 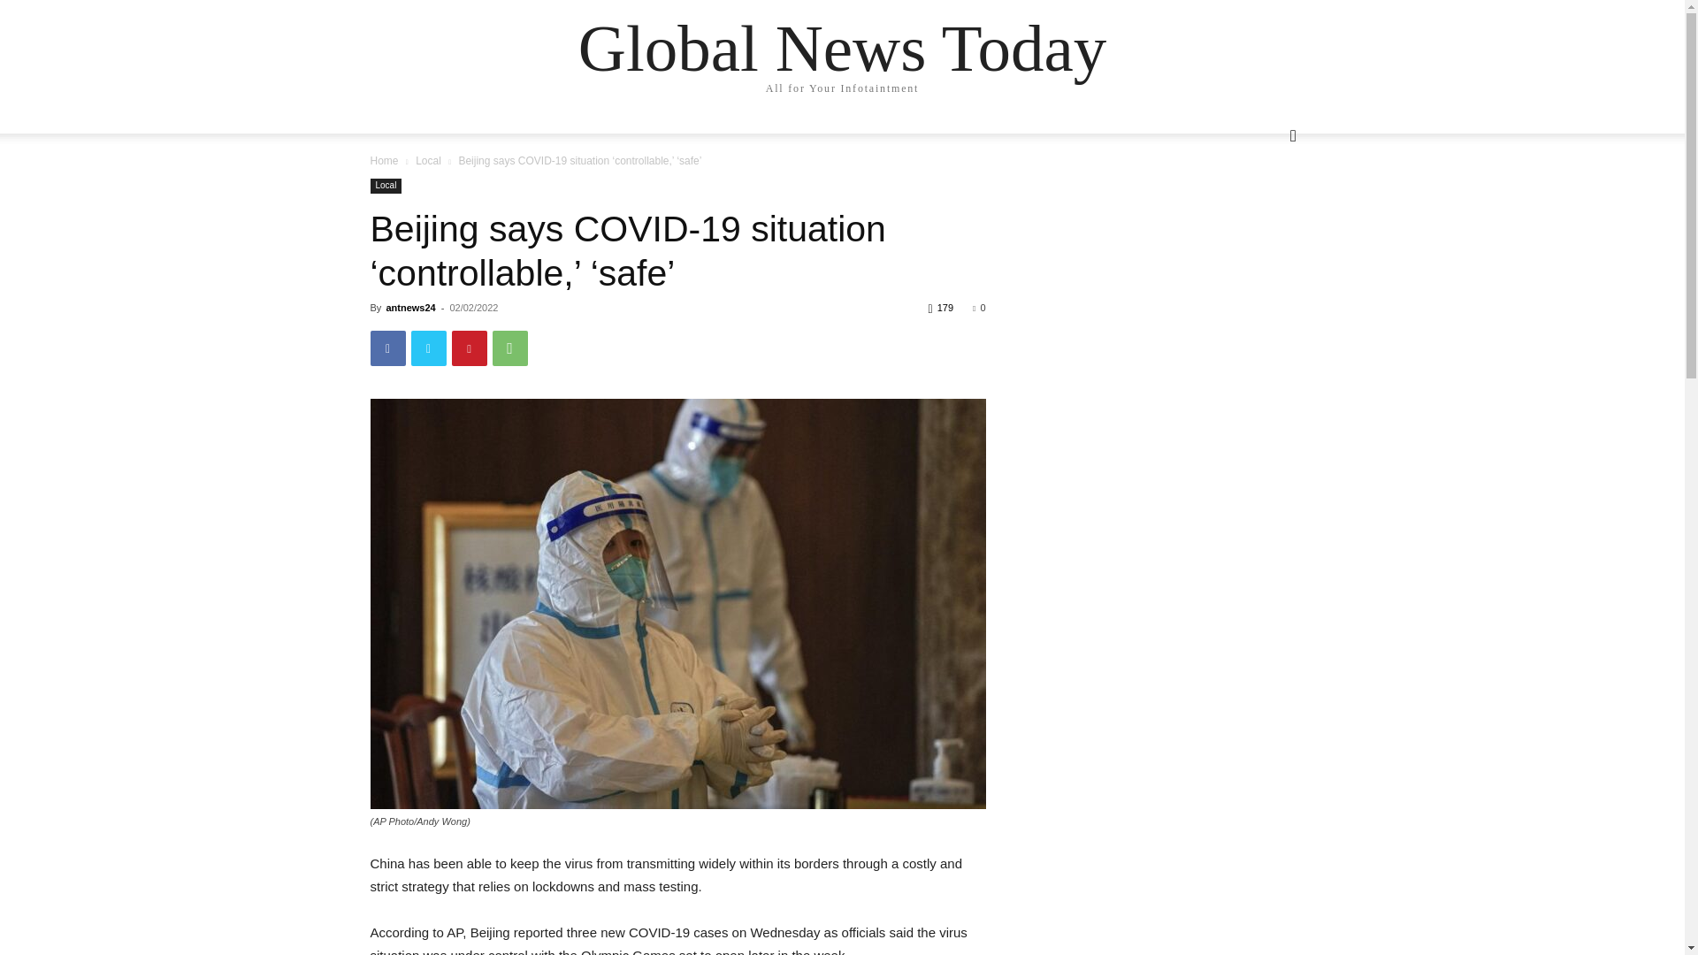 What do you see at coordinates (509, 348) in the screenshot?
I see `WhatsApp` at bounding box center [509, 348].